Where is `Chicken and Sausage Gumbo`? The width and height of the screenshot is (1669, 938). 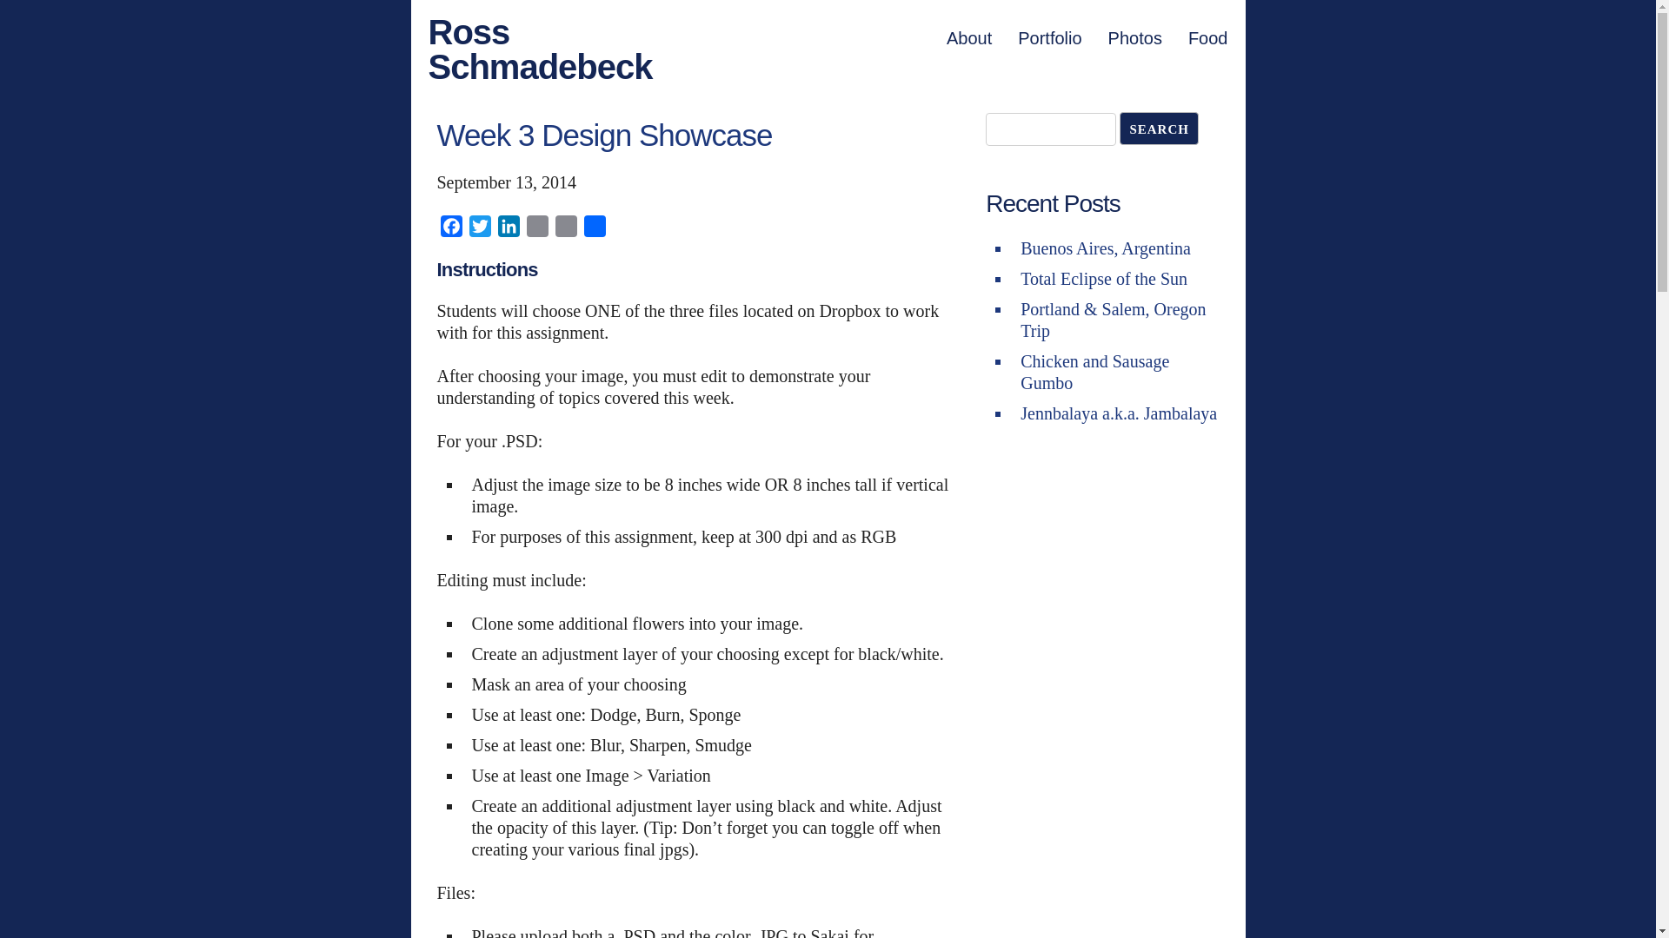
Chicken and Sausage Gumbo is located at coordinates (1094, 372).